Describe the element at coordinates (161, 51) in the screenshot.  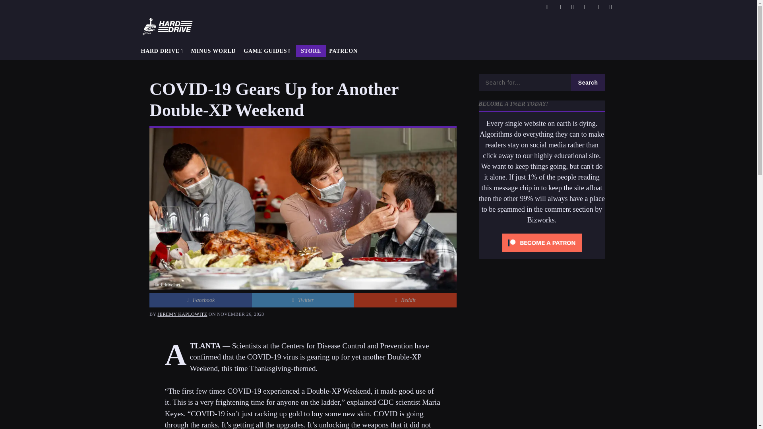
I see `HARD DRIVE` at that location.